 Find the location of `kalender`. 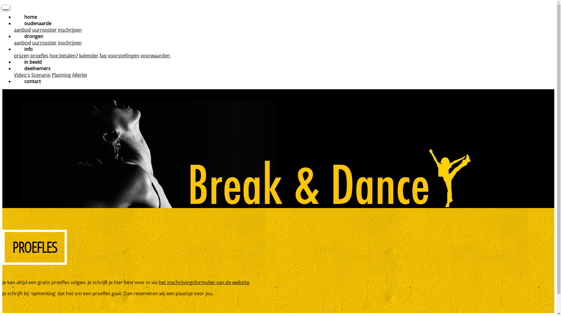

kalender is located at coordinates (89, 56).